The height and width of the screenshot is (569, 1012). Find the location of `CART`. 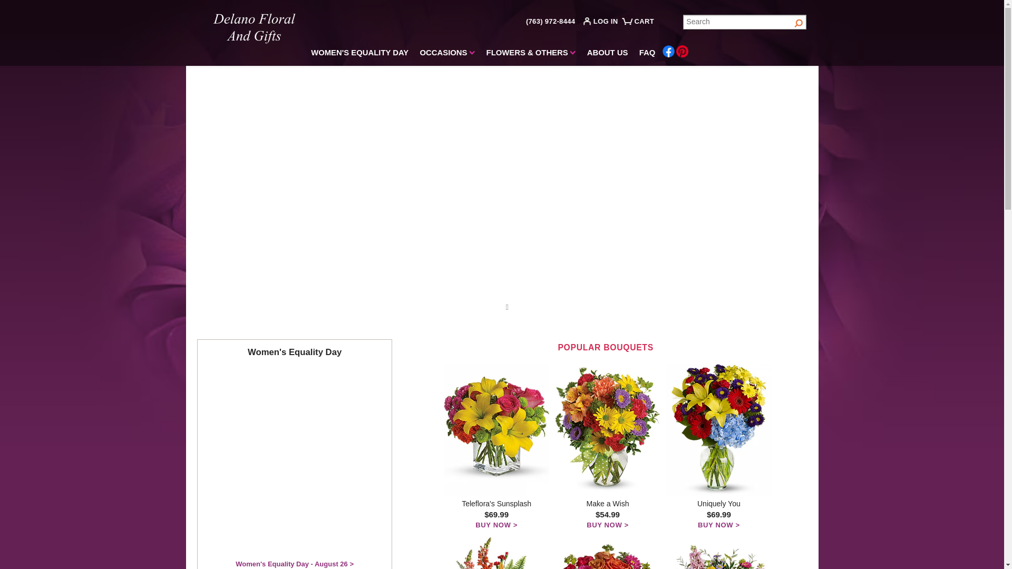

CART is located at coordinates (639, 25).